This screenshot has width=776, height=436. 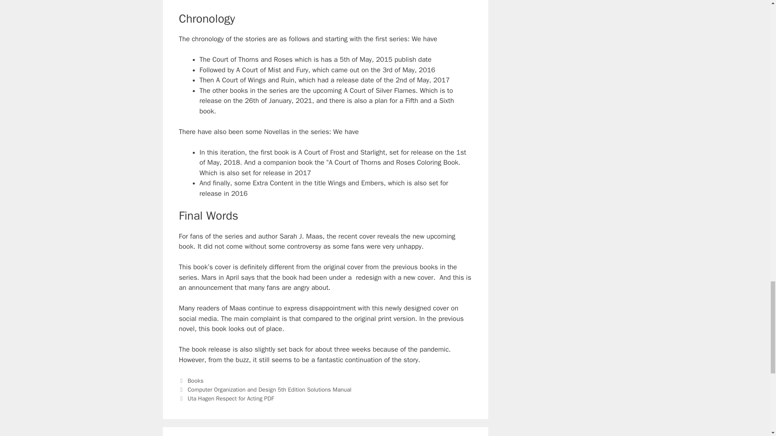 I want to click on Books, so click(x=196, y=380).